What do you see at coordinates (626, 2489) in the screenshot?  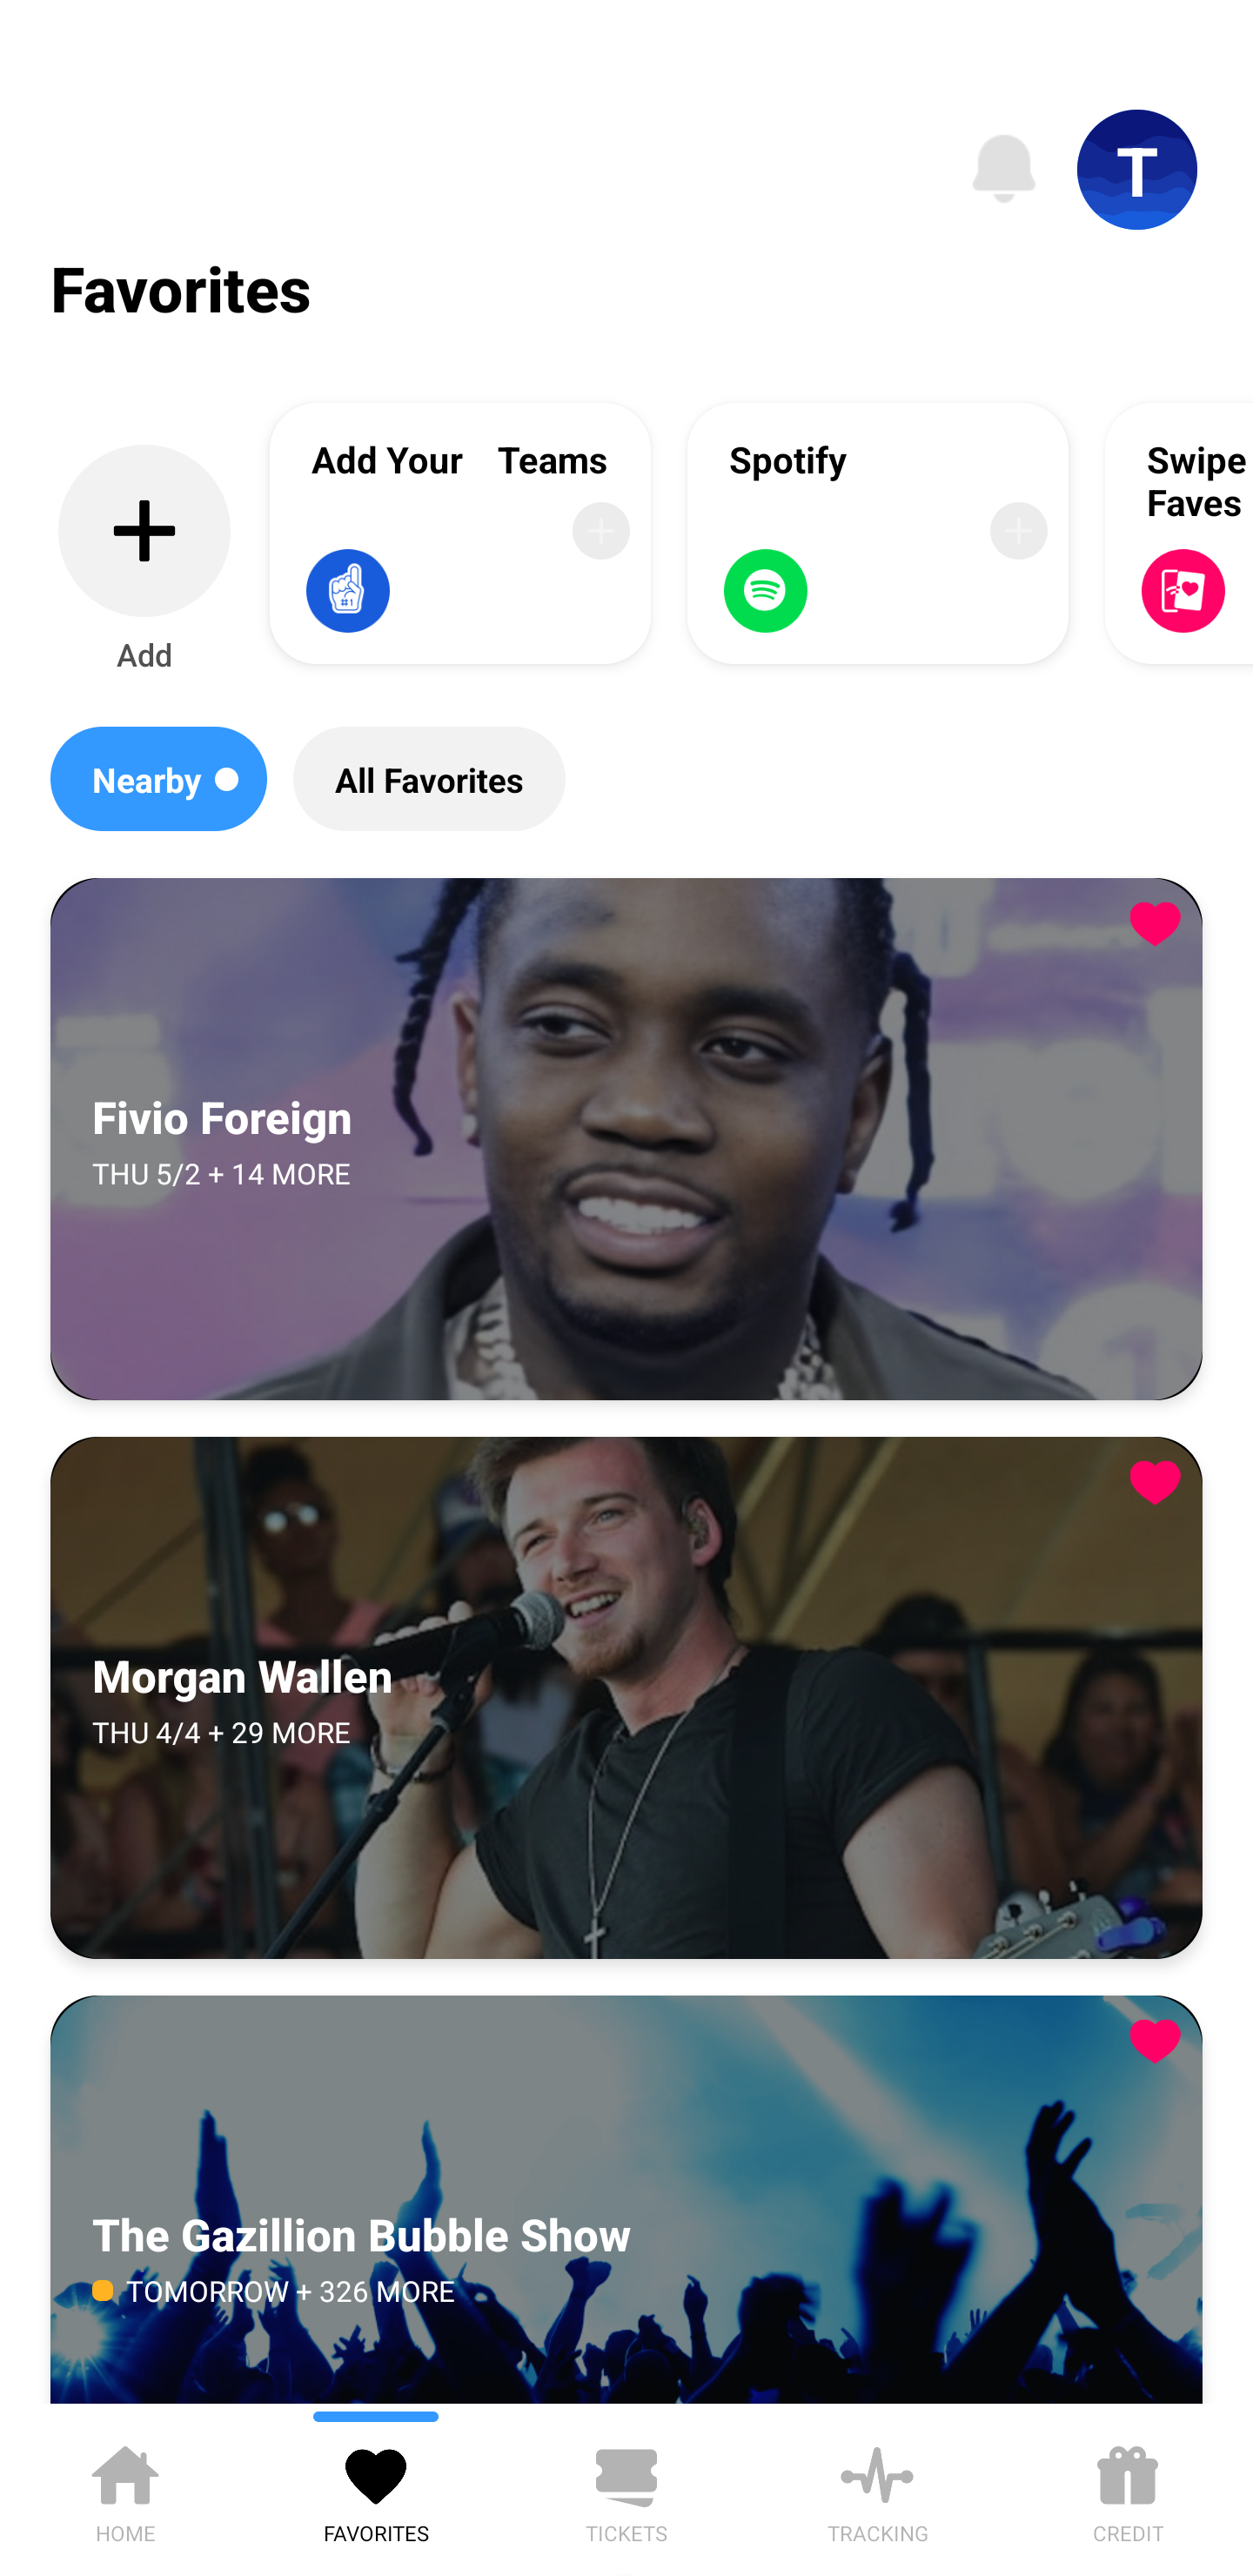 I see `TICKETS` at bounding box center [626, 2489].